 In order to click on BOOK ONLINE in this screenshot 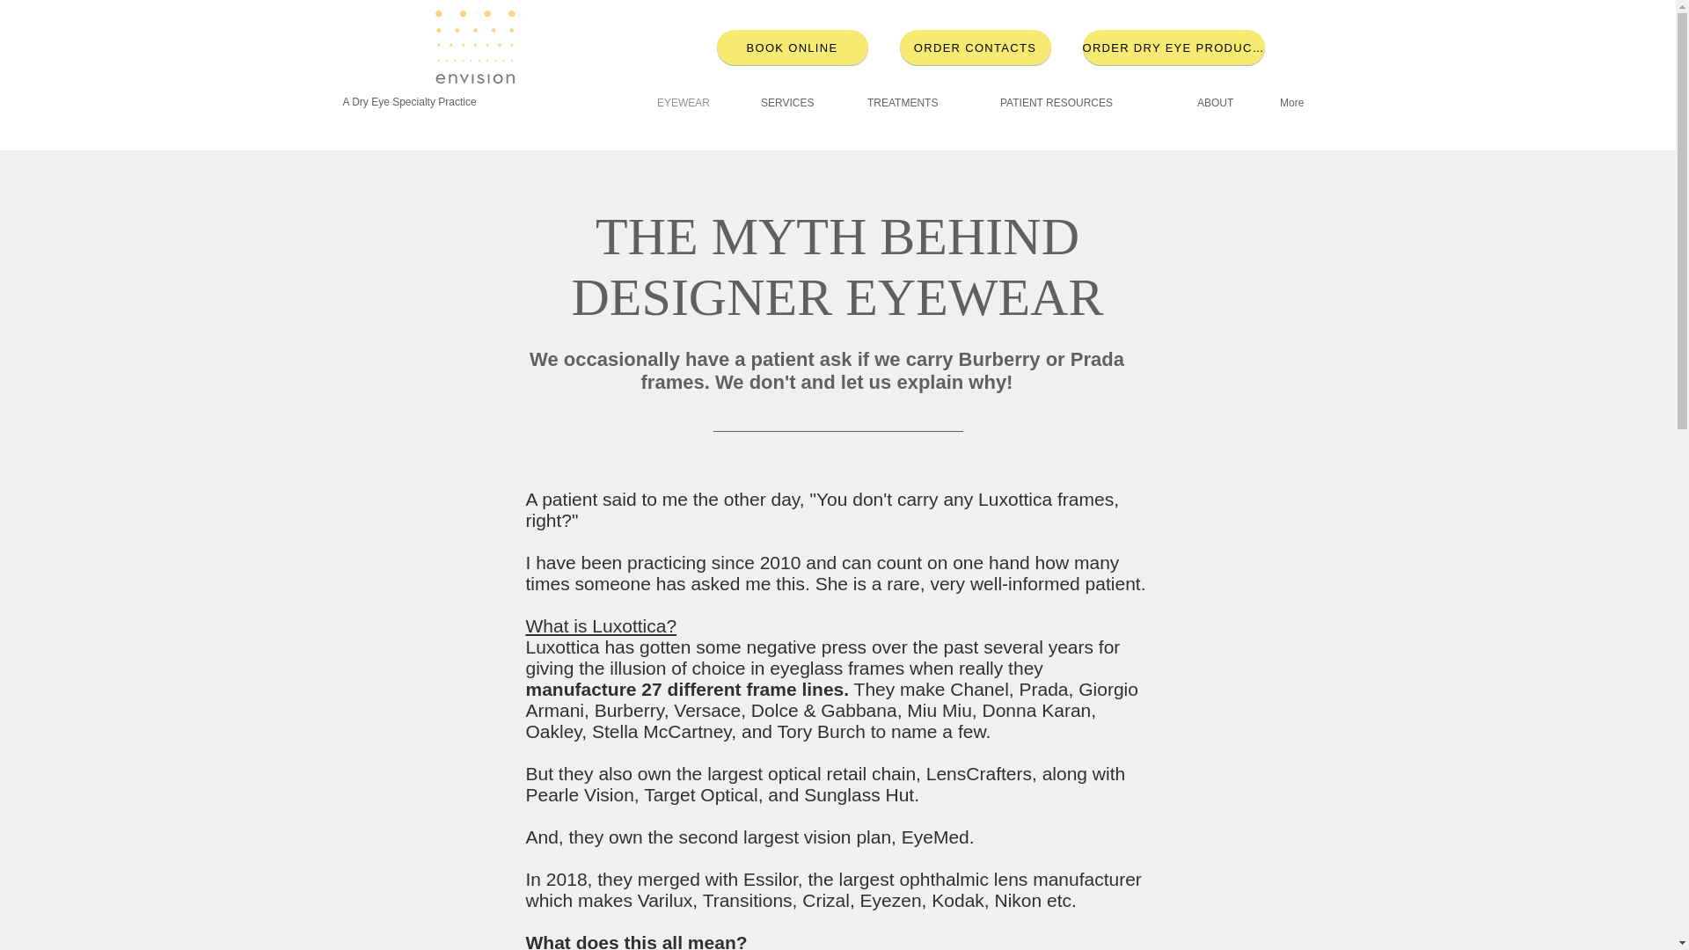, I will do `click(792, 47)`.